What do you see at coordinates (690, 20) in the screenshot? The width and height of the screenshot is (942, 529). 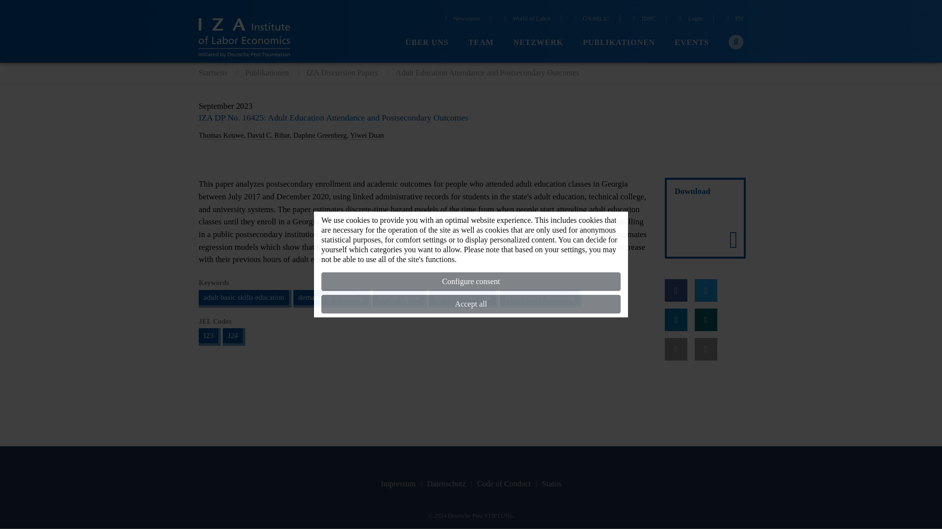 I see `Login` at bounding box center [690, 20].